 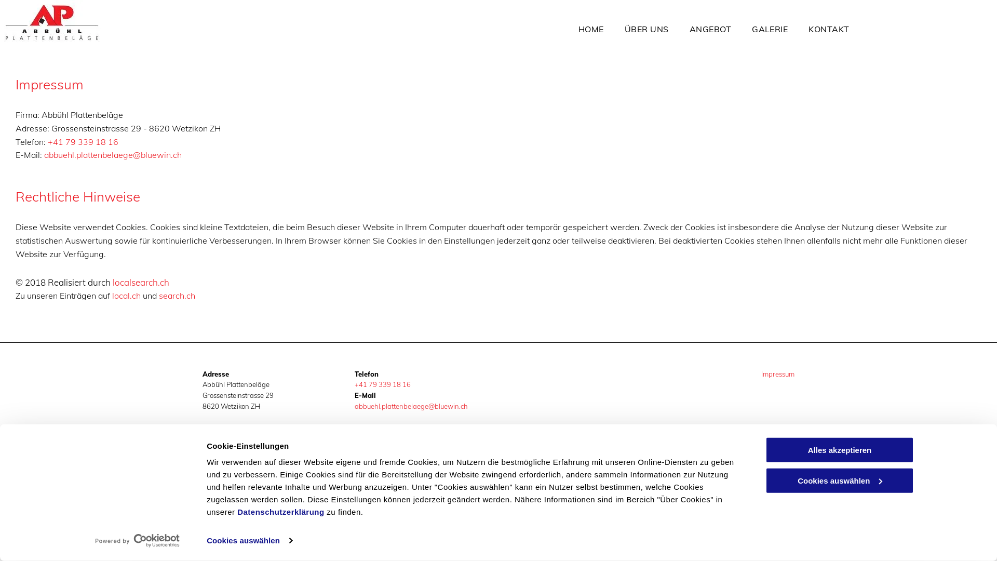 What do you see at coordinates (411, 406) in the screenshot?
I see `abbuehl.plattenbelaege@bluewin.ch` at bounding box center [411, 406].